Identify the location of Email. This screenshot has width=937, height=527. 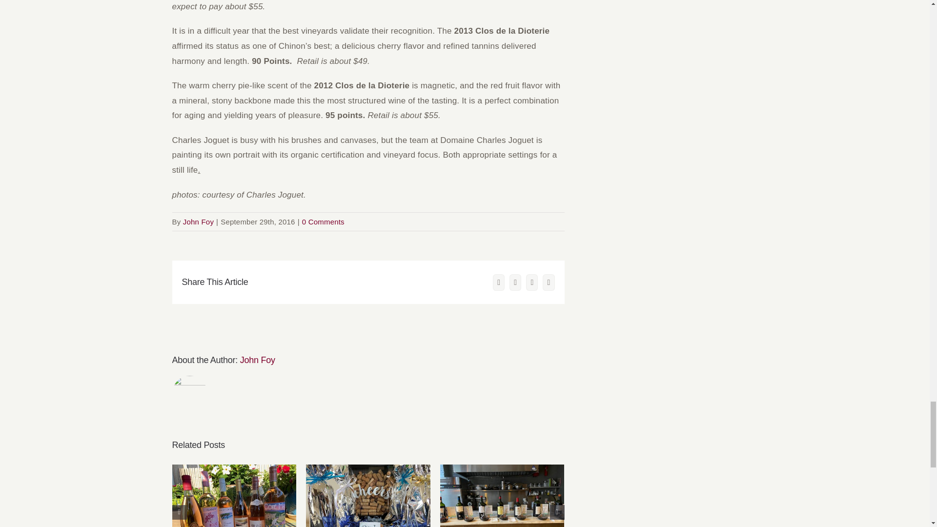
(549, 282).